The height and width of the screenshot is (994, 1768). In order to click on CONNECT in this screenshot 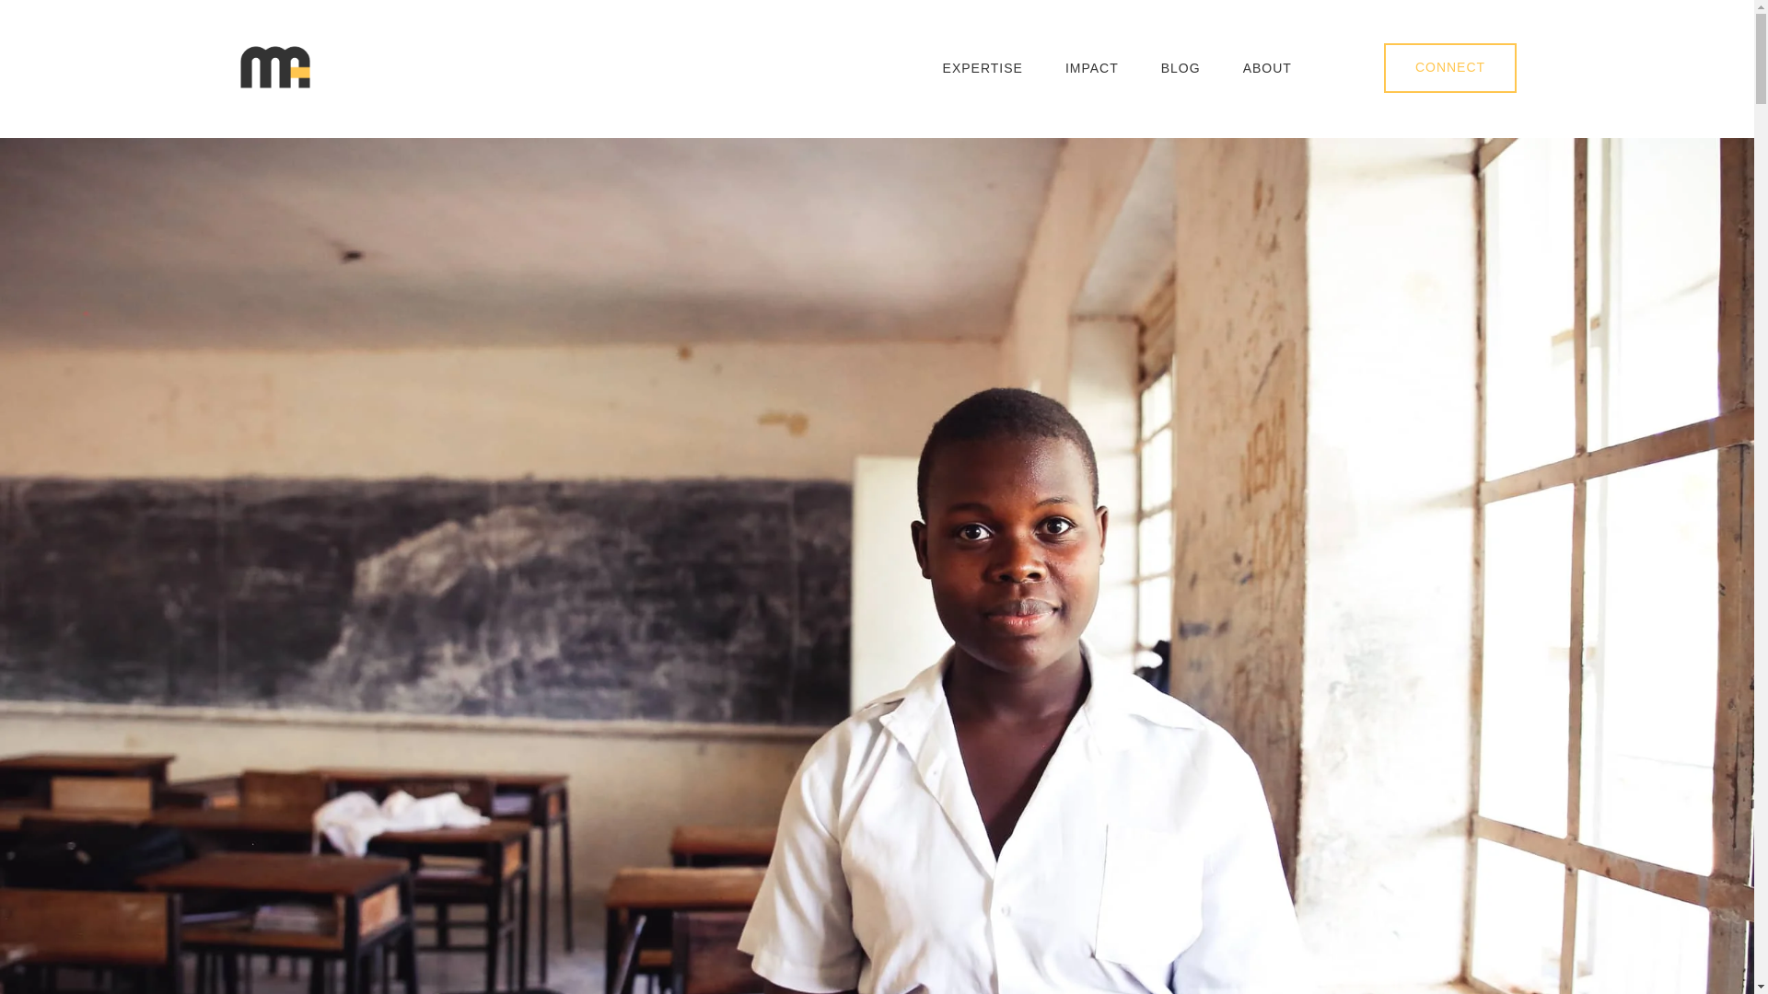, I will do `click(1450, 68)`.